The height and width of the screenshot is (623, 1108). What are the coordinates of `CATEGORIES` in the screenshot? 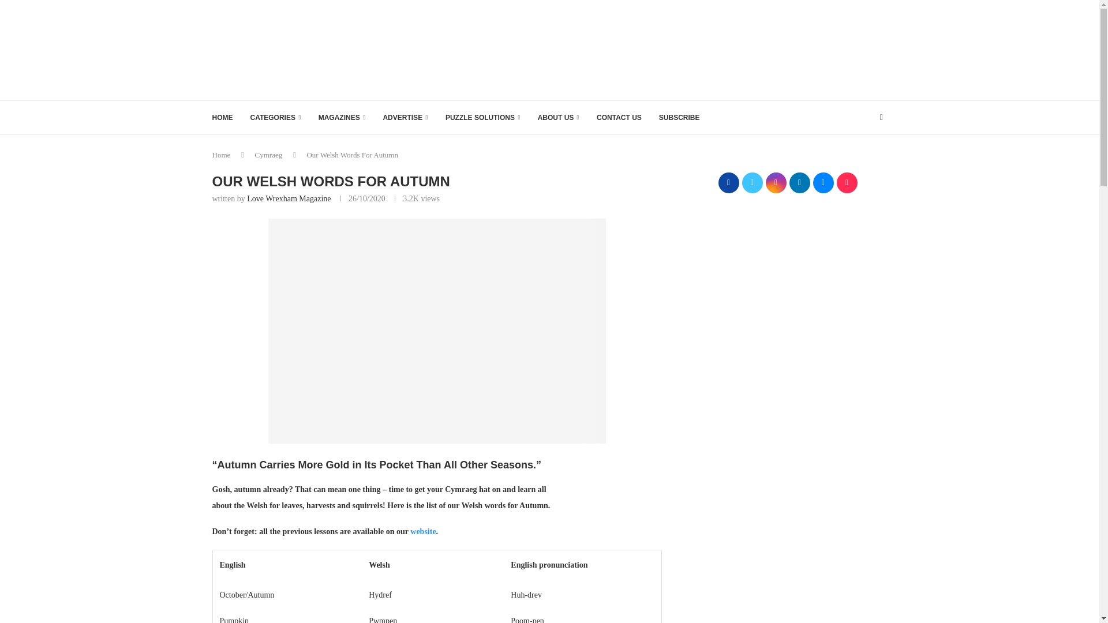 It's located at (276, 118).